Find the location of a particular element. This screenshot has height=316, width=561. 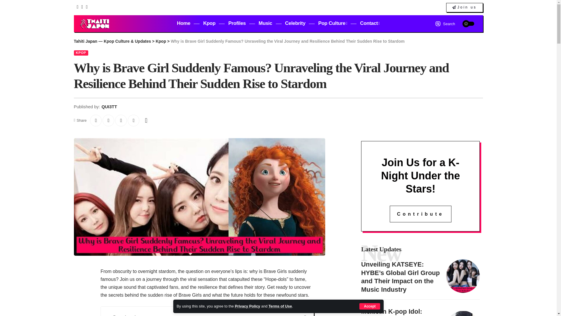

Privacy Policy is located at coordinates (247, 306).